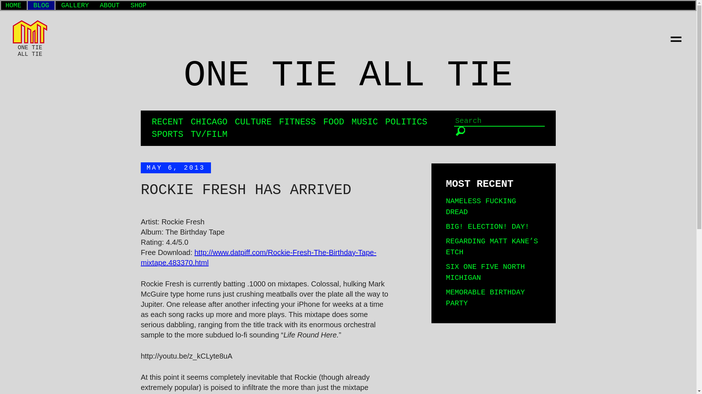 This screenshot has height=394, width=702. What do you see at coordinates (19, 4) in the screenshot?
I see `Skip to content` at bounding box center [19, 4].